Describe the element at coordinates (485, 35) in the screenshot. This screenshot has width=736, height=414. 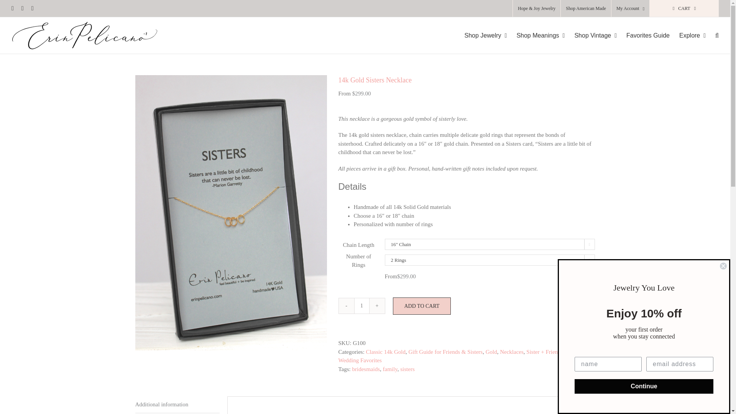
I see `Shop Jewelry` at that location.